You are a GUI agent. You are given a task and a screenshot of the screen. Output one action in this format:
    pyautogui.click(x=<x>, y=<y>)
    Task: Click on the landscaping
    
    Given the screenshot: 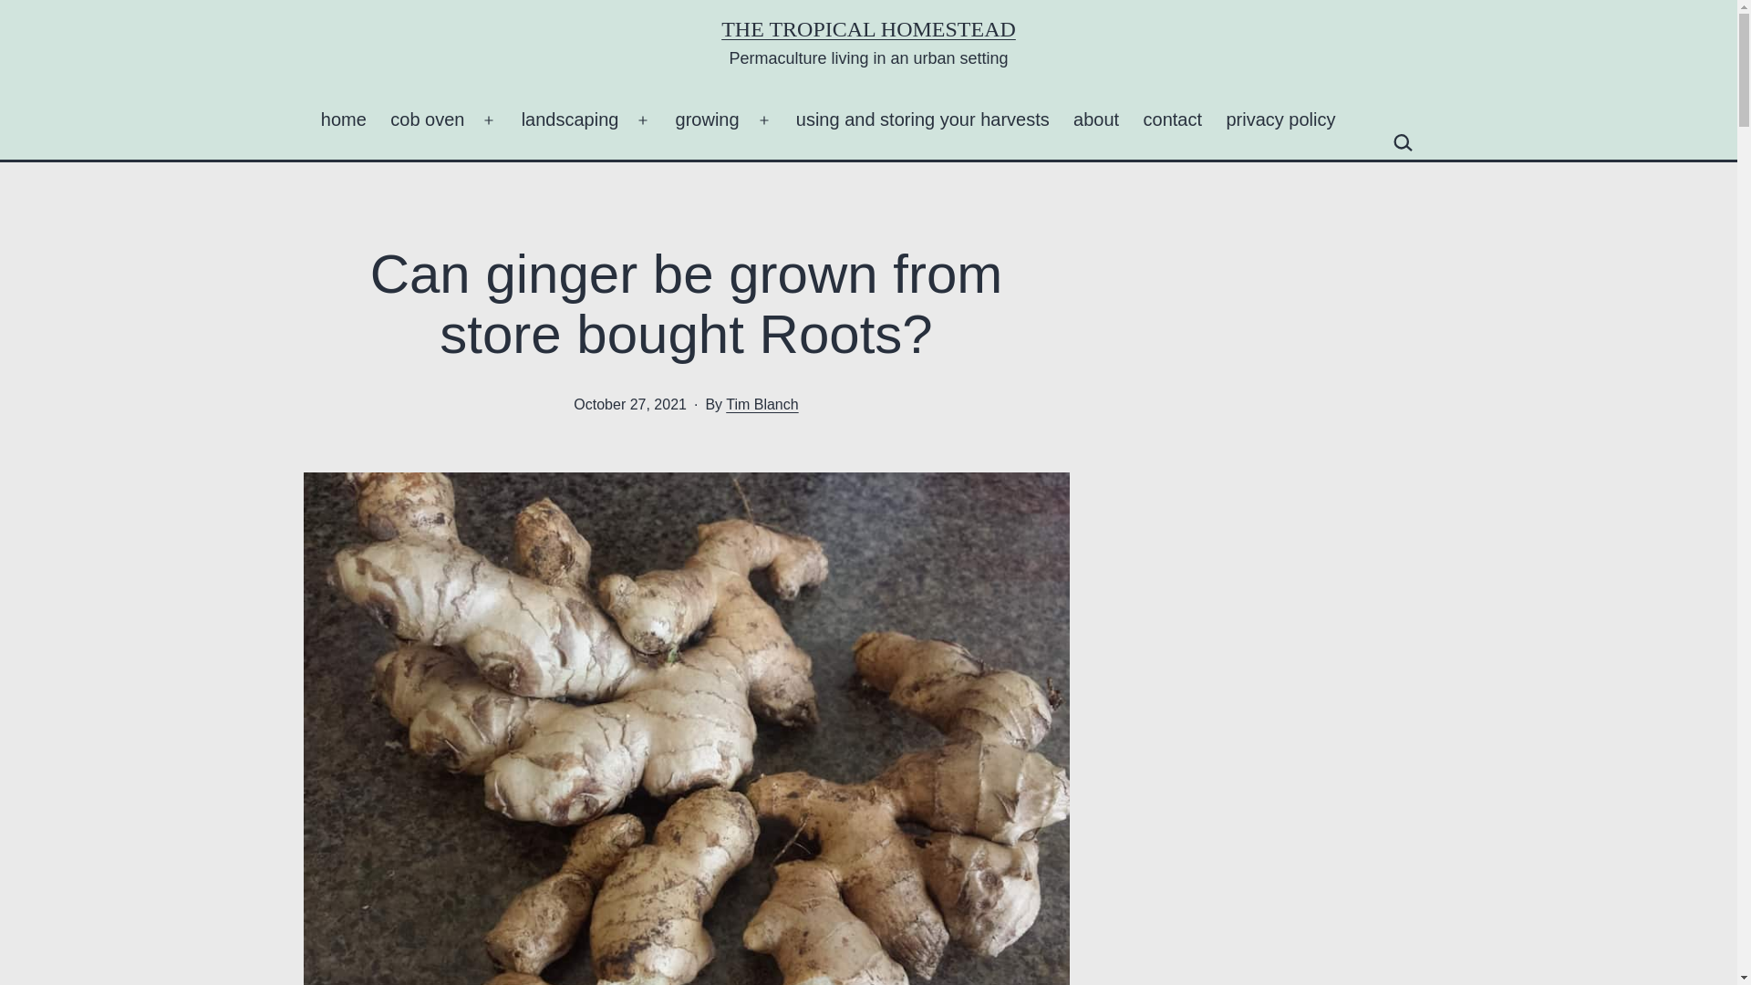 What is the action you would take?
    pyautogui.click(x=569, y=119)
    